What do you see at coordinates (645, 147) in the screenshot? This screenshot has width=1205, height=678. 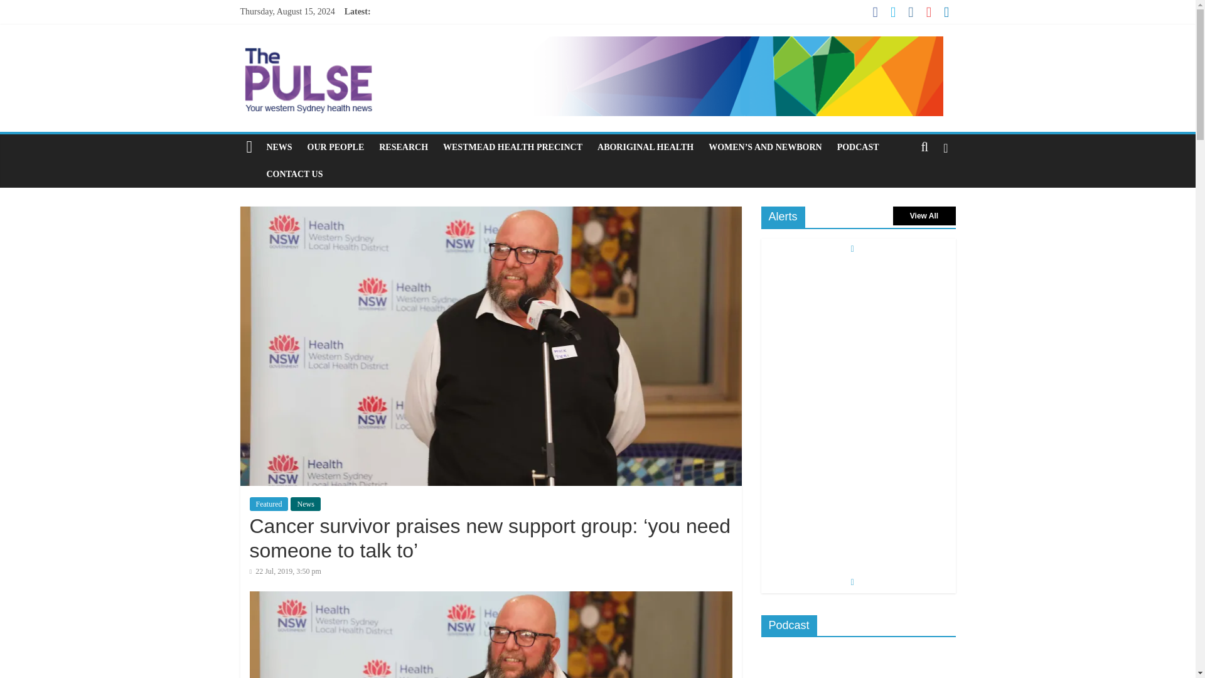 I see `ABORIGINAL HEALTH` at bounding box center [645, 147].